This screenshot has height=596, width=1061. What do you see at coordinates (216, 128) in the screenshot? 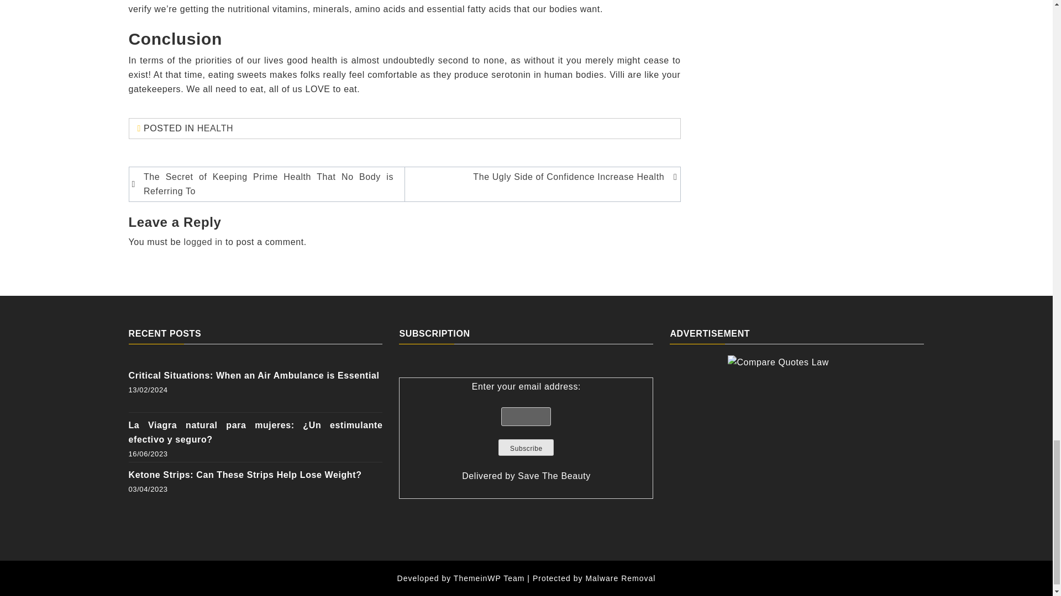
I see `HEALTH` at bounding box center [216, 128].